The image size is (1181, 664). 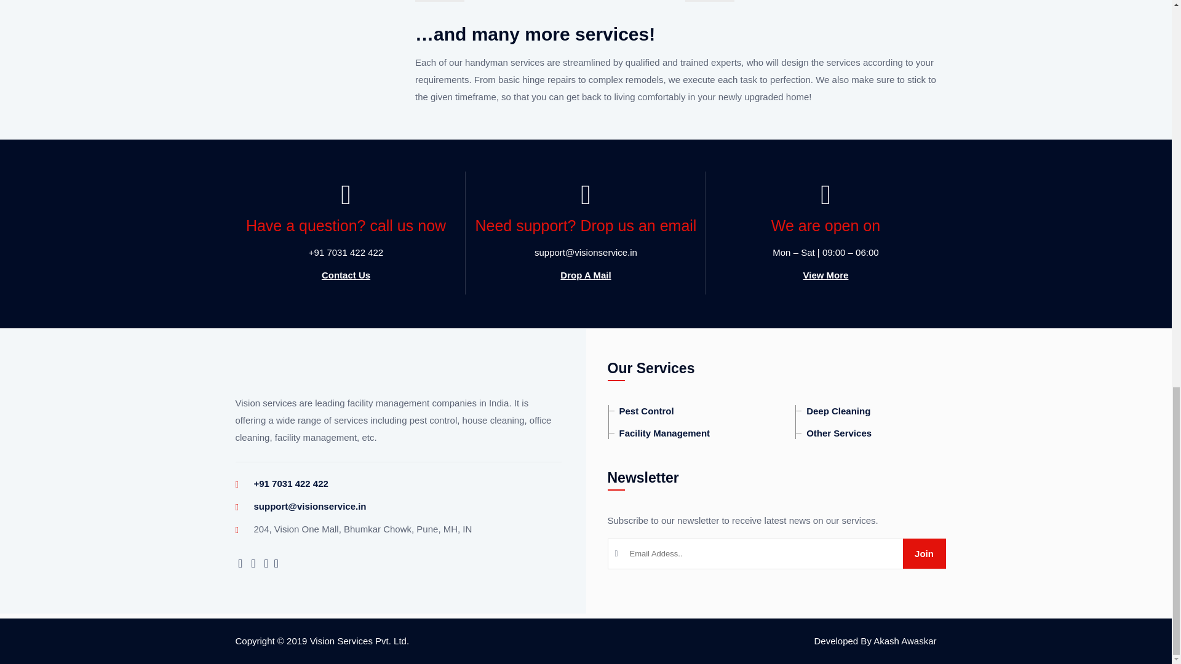 What do you see at coordinates (359, 641) in the screenshot?
I see `Vision Services Pvt. Ltd.` at bounding box center [359, 641].